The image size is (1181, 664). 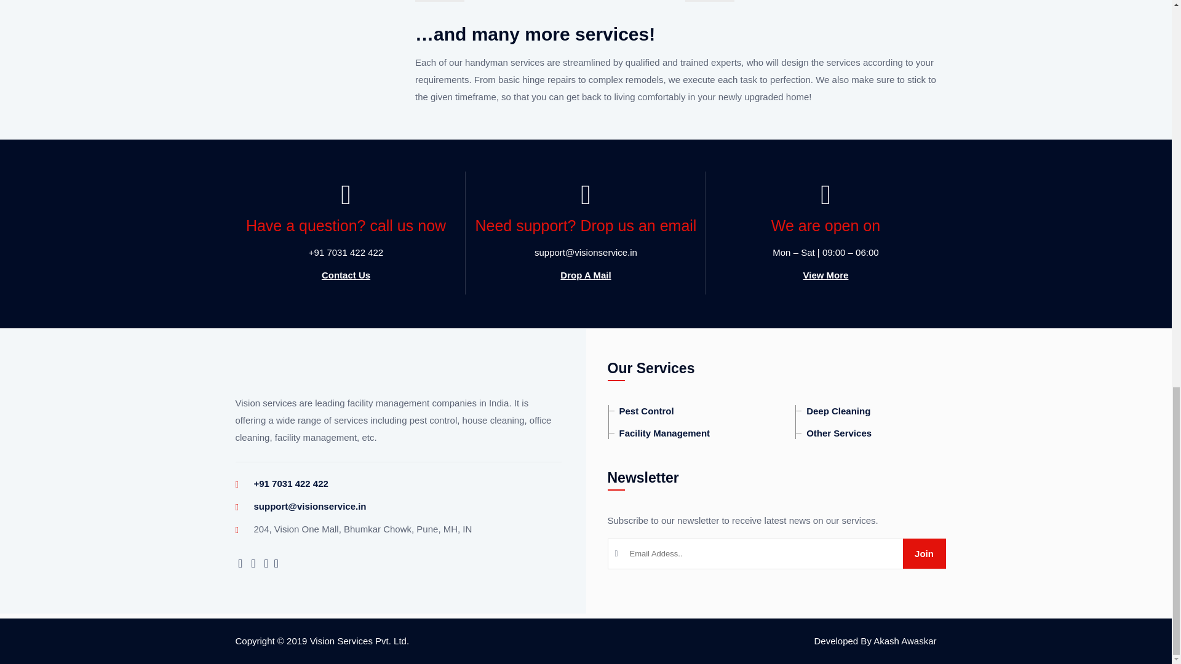 What do you see at coordinates (359, 641) in the screenshot?
I see `Vision Services Pvt. Ltd.` at bounding box center [359, 641].